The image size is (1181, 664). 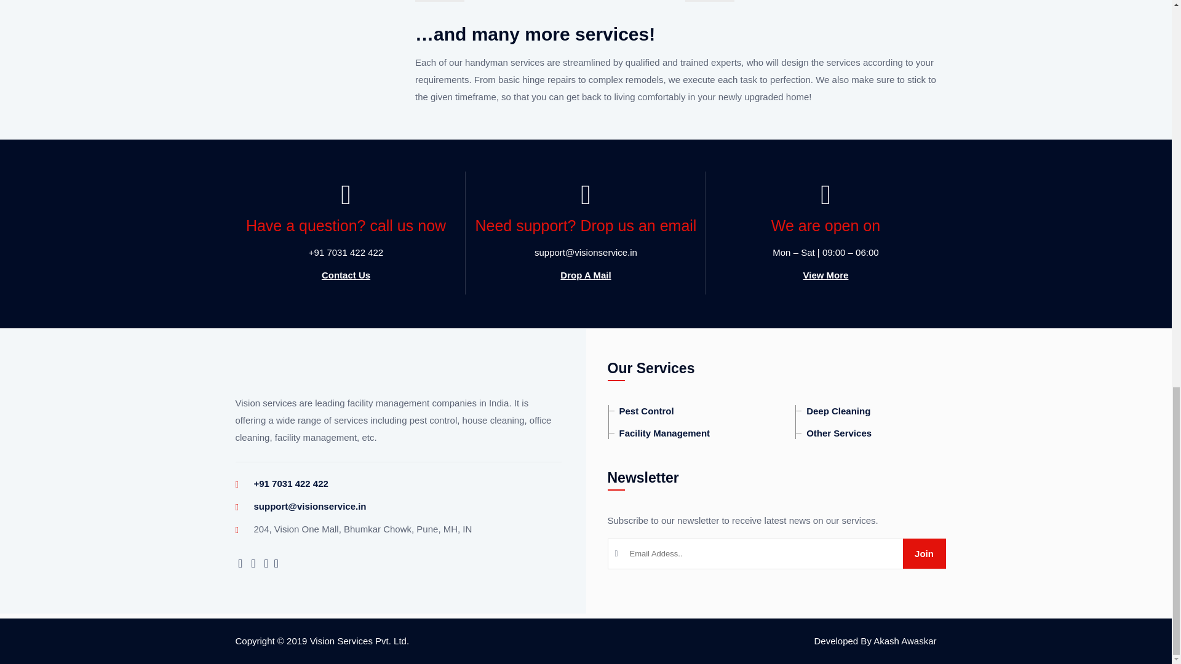 What do you see at coordinates (359, 641) in the screenshot?
I see `Vision Services Pvt. Ltd.` at bounding box center [359, 641].